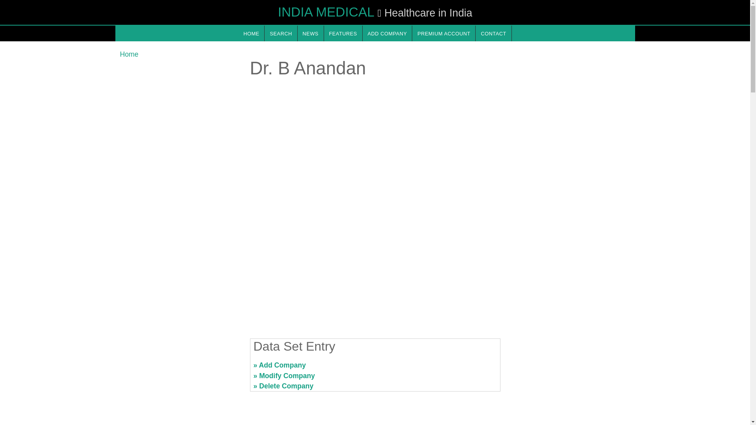 This screenshot has width=756, height=425. I want to click on FEATURES, so click(343, 33).